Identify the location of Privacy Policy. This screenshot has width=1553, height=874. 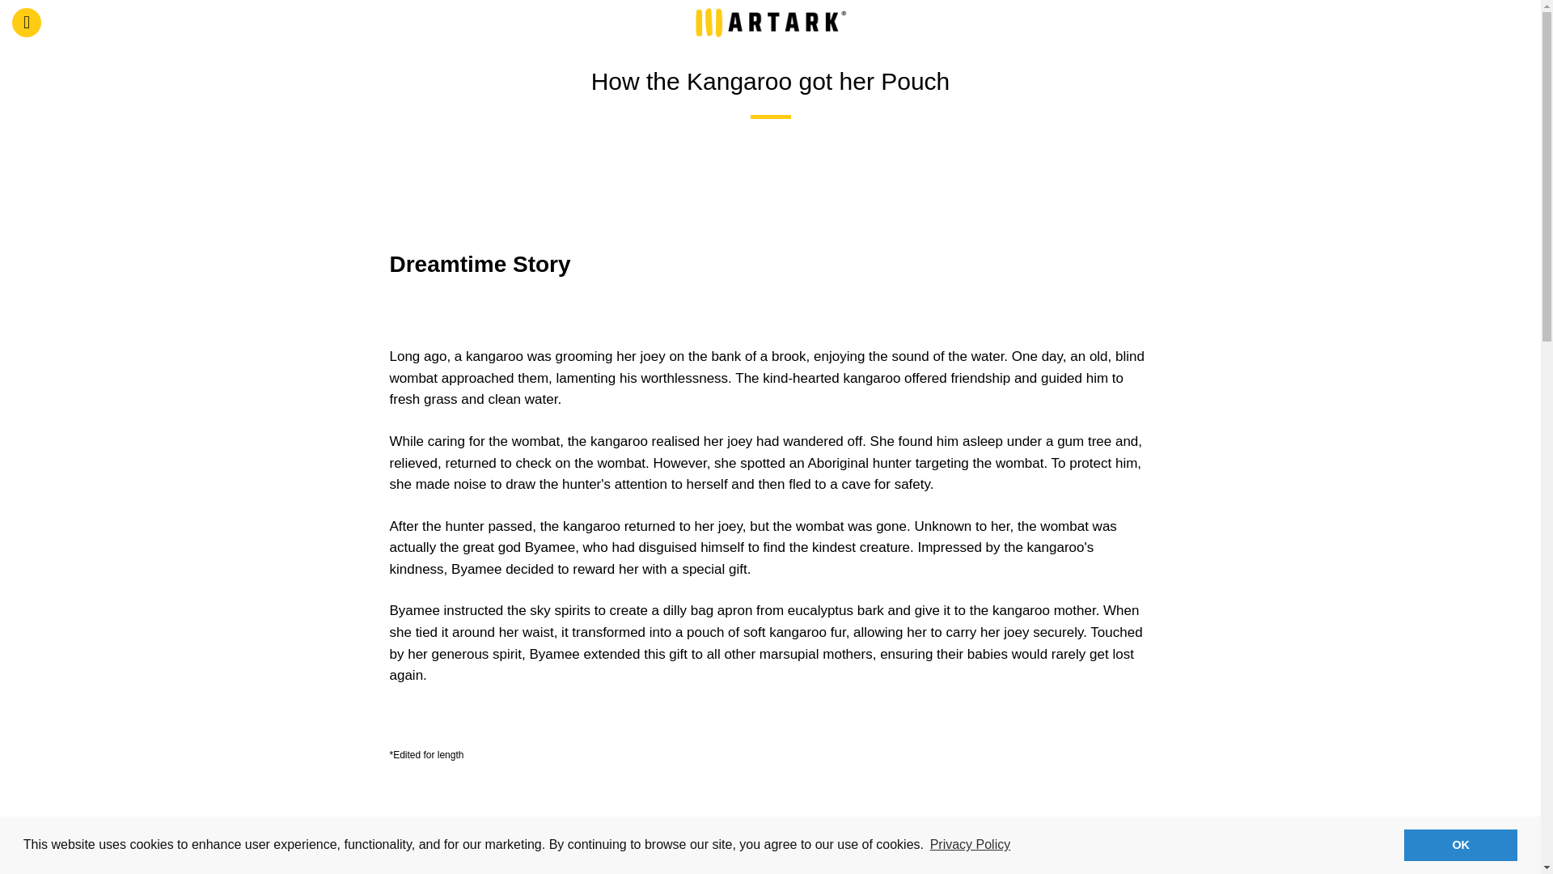
(969, 845).